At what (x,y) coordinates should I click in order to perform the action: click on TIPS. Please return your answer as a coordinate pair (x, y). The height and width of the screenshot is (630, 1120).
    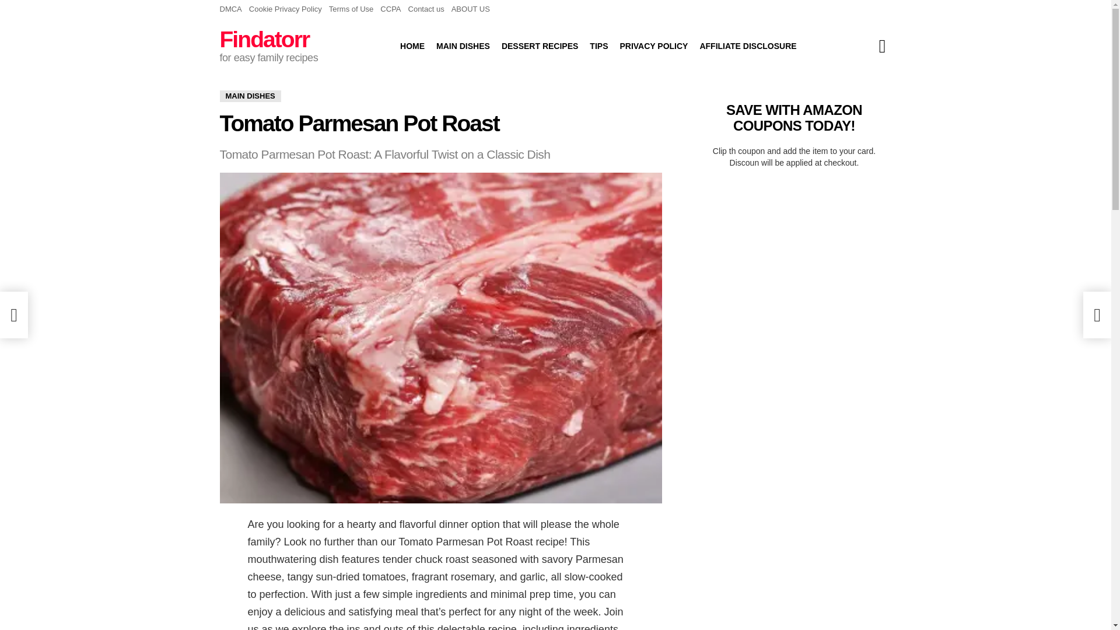
    Looking at the image, I should click on (598, 45).